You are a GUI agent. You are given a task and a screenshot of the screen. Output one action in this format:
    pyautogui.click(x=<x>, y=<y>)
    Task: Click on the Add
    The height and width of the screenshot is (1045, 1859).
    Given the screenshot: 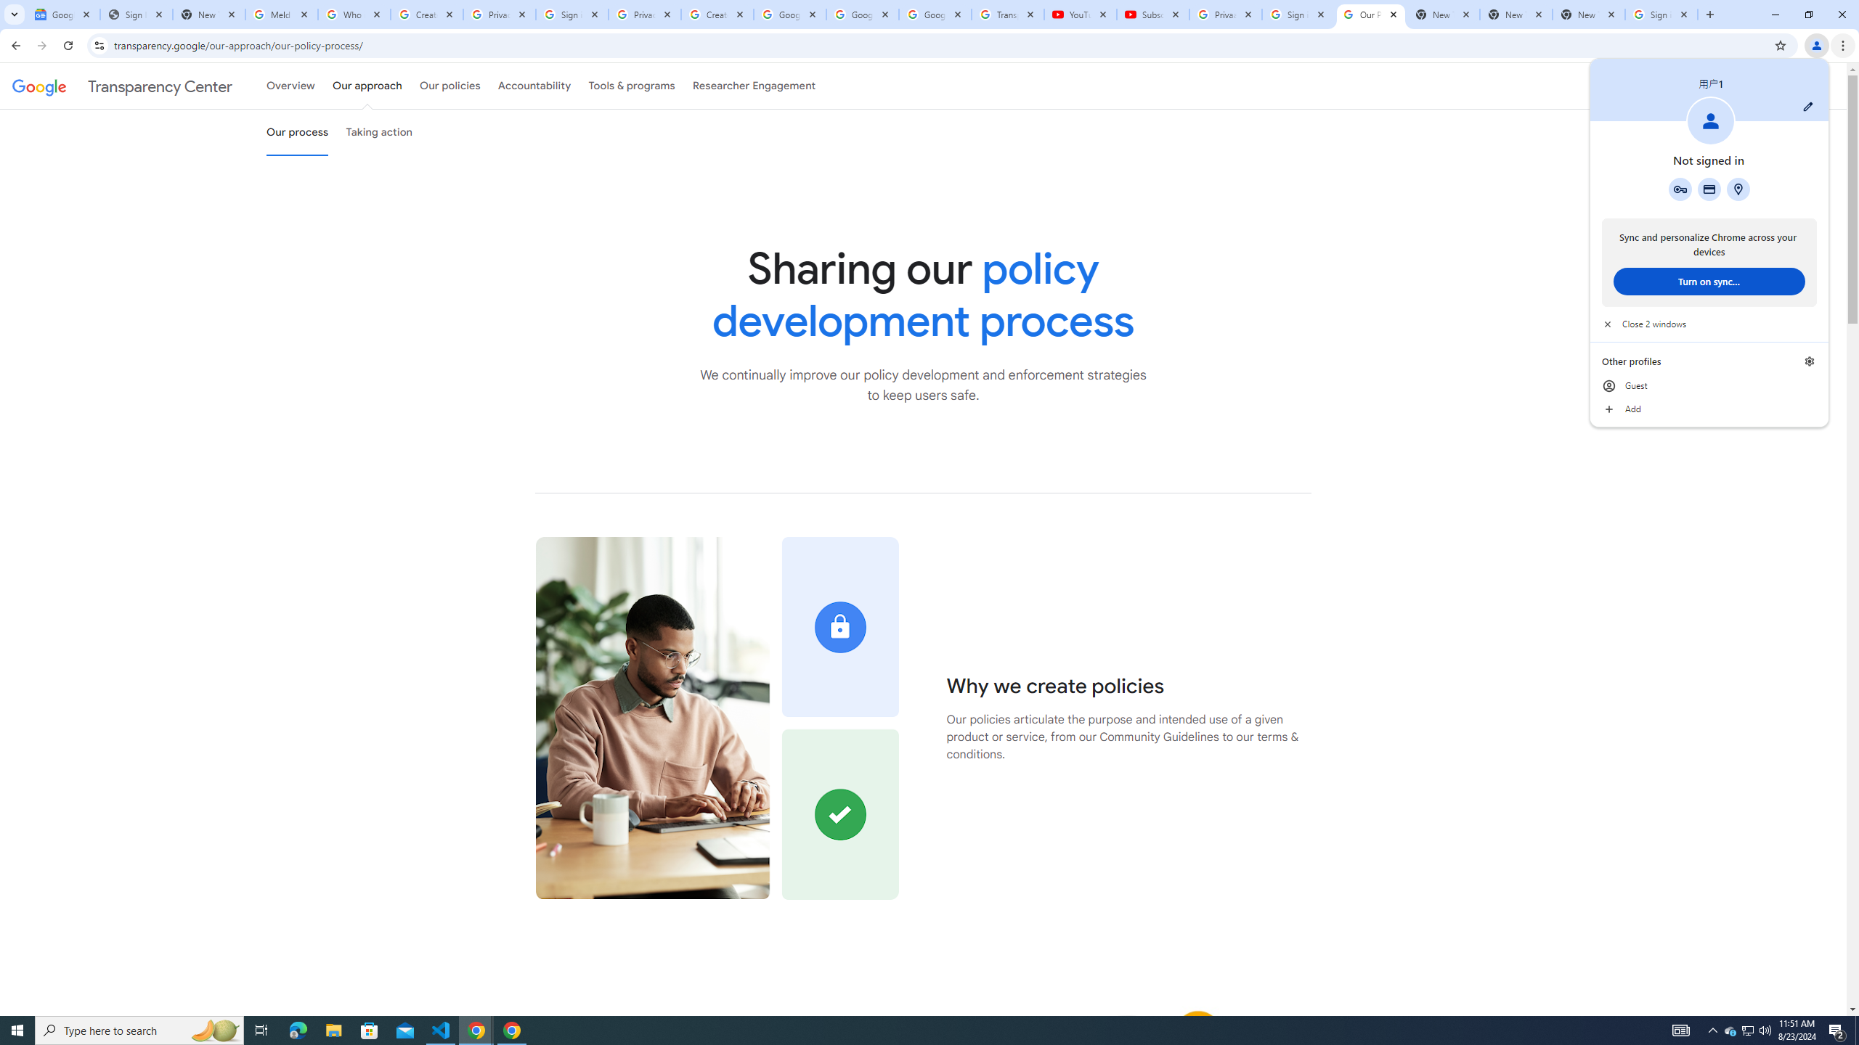 What is the action you would take?
    pyautogui.click(x=1709, y=409)
    